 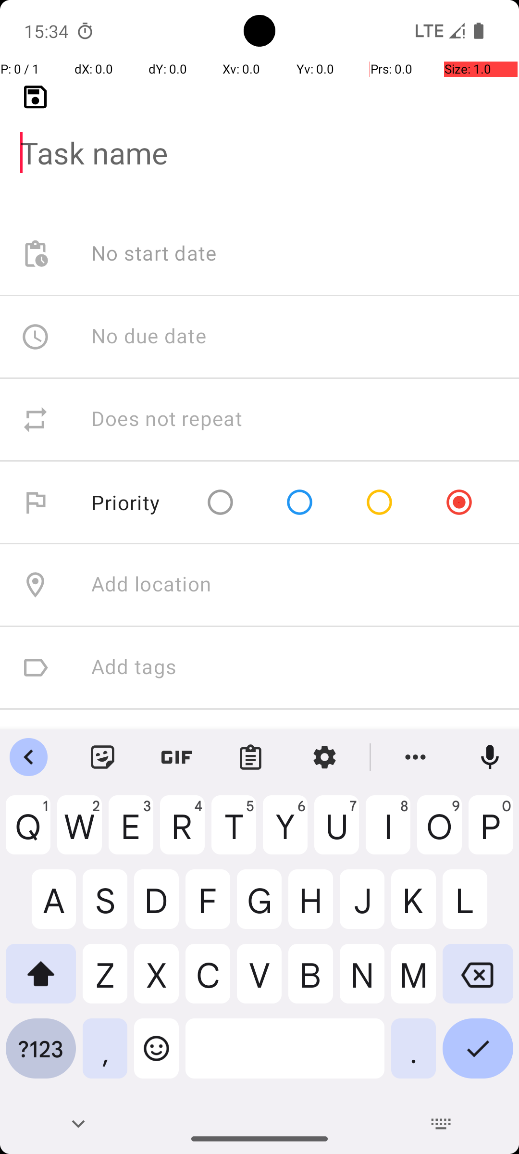 What do you see at coordinates (149, 337) in the screenshot?
I see `No due date` at bounding box center [149, 337].